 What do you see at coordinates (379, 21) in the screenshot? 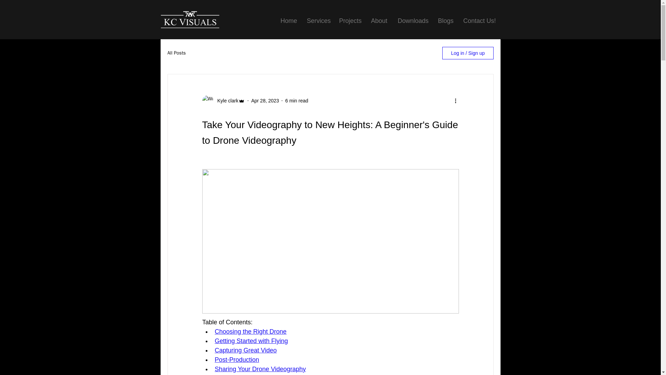
I see `About` at bounding box center [379, 21].